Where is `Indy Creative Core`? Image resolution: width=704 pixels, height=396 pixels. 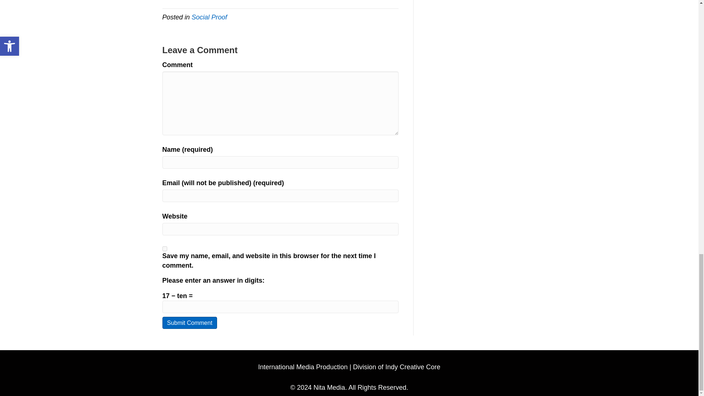
Indy Creative Core is located at coordinates (413, 367).